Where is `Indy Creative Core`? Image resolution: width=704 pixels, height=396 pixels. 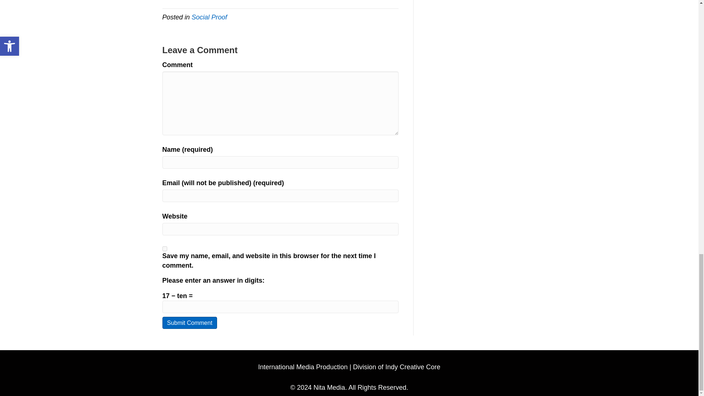
Indy Creative Core is located at coordinates (413, 367).